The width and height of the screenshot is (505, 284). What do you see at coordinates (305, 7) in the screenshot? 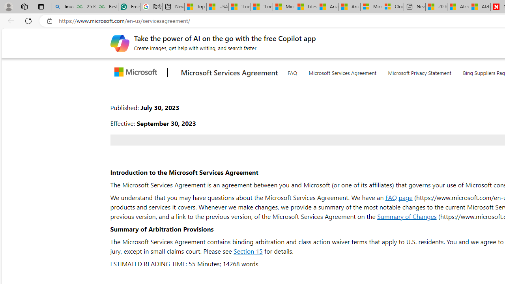
I see `Lifestyle - MSN` at bounding box center [305, 7].